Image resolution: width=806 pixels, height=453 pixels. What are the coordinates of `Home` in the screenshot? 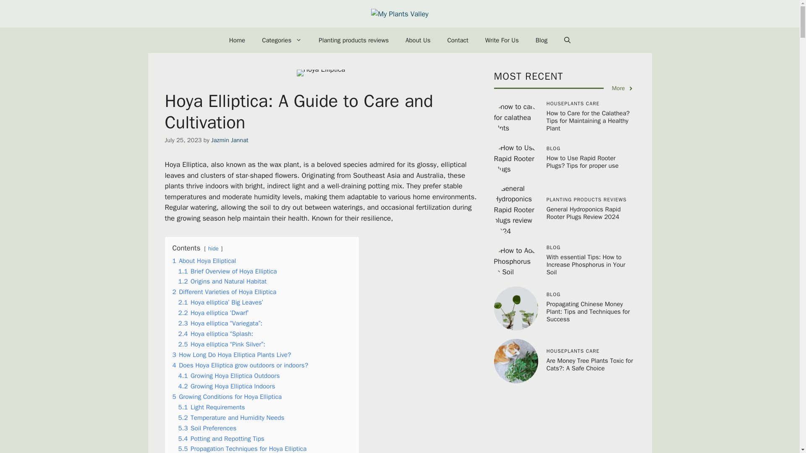 It's located at (237, 40).